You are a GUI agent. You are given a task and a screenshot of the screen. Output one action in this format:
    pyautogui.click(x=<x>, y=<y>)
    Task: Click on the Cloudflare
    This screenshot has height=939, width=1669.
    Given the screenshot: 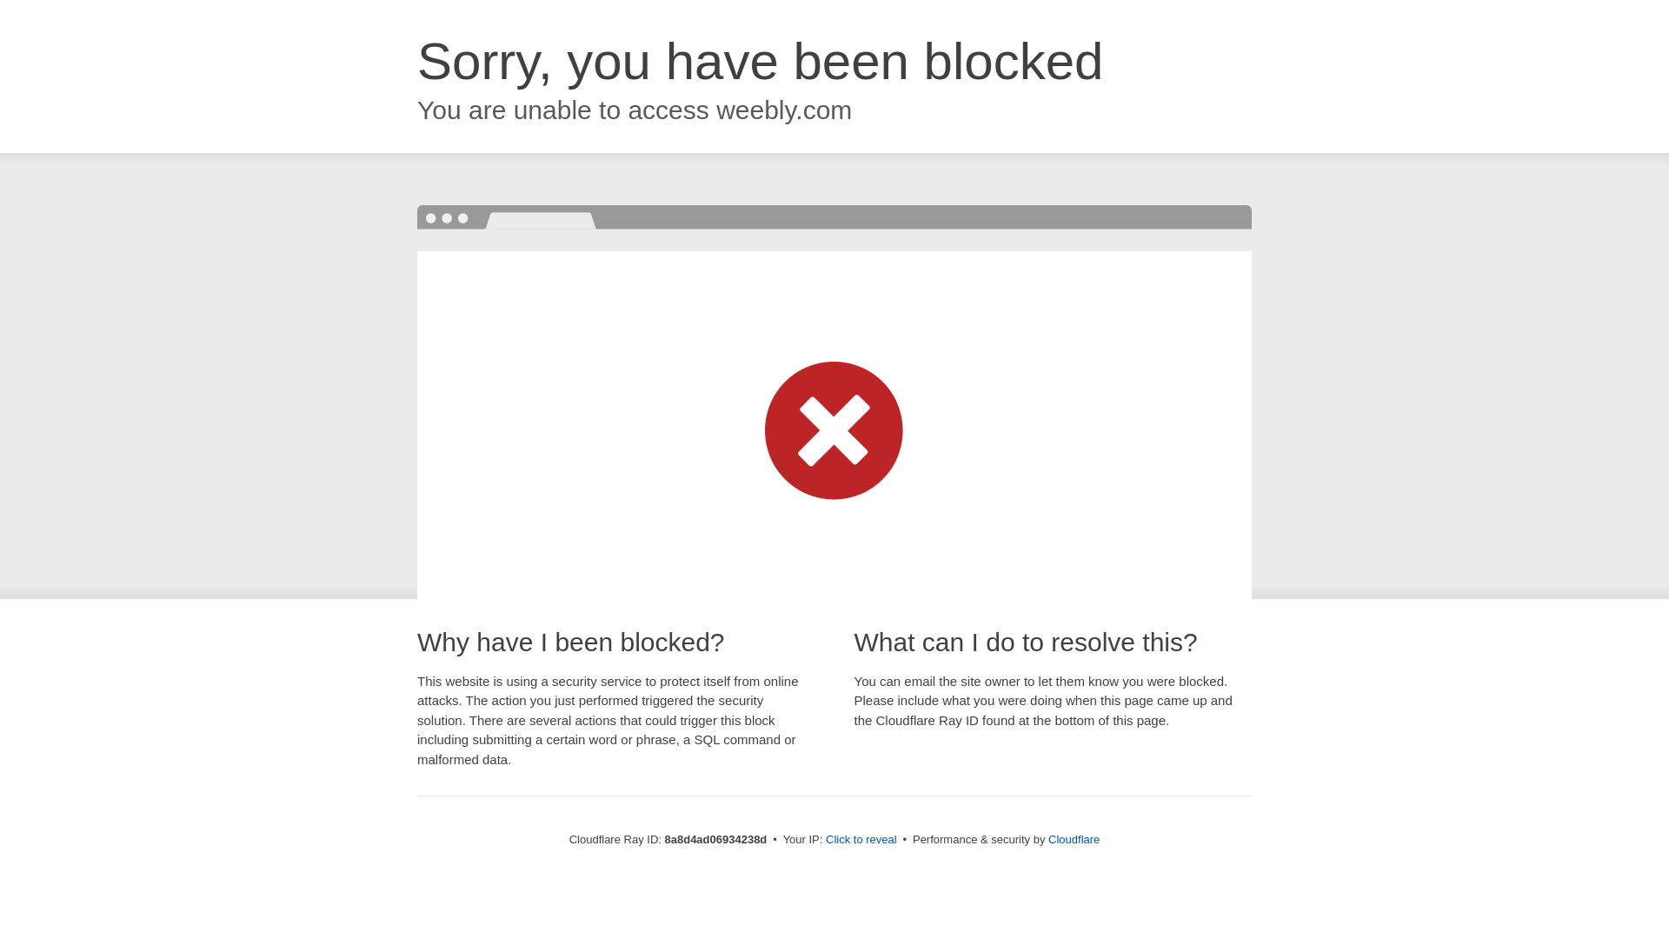 What is the action you would take?
    pyautogui.click(x=1074, y=839)
    